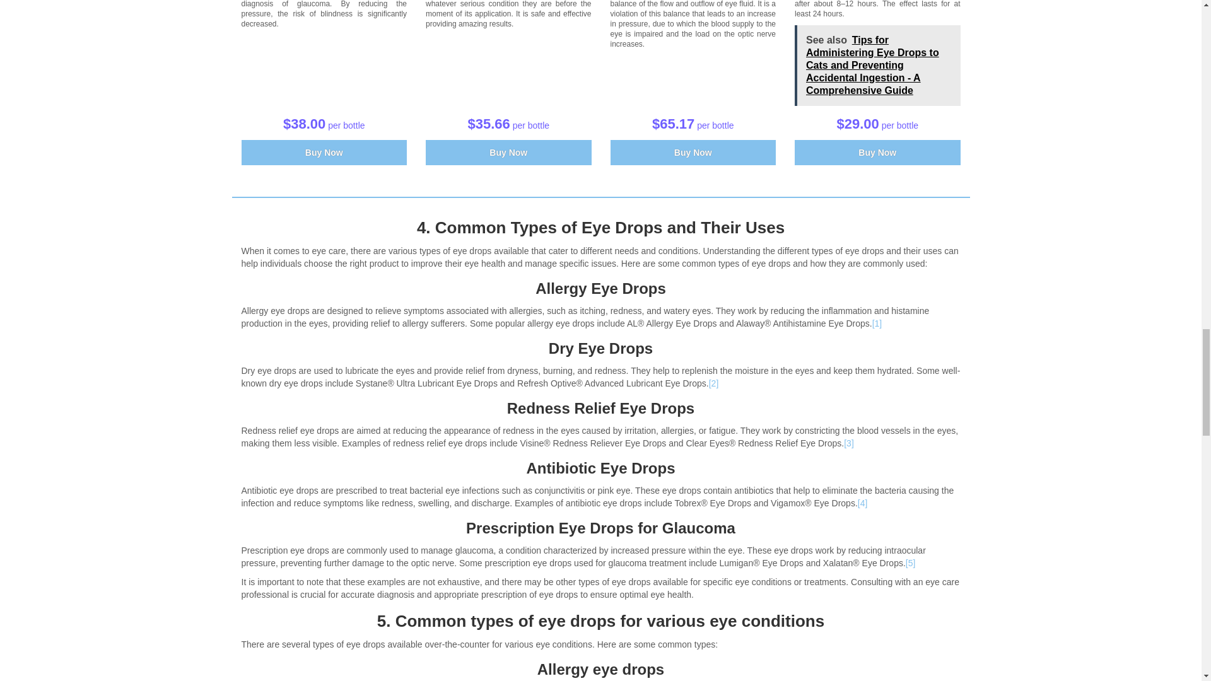 Image resolution: width=1211 pixels, height=681 pixels. Describe the element at coordinates (324, 153) in the screenshot. I see `Buy Now` at that location.